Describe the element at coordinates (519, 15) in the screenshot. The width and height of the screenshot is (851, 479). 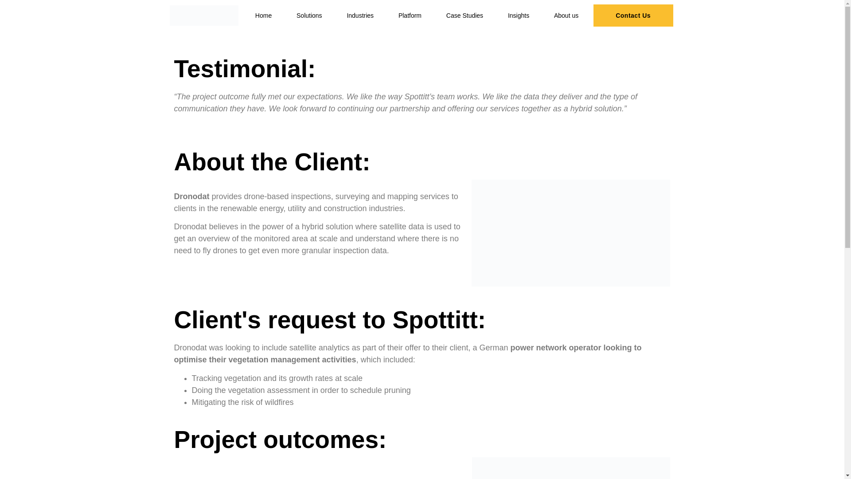
I see `Insights` at that location.